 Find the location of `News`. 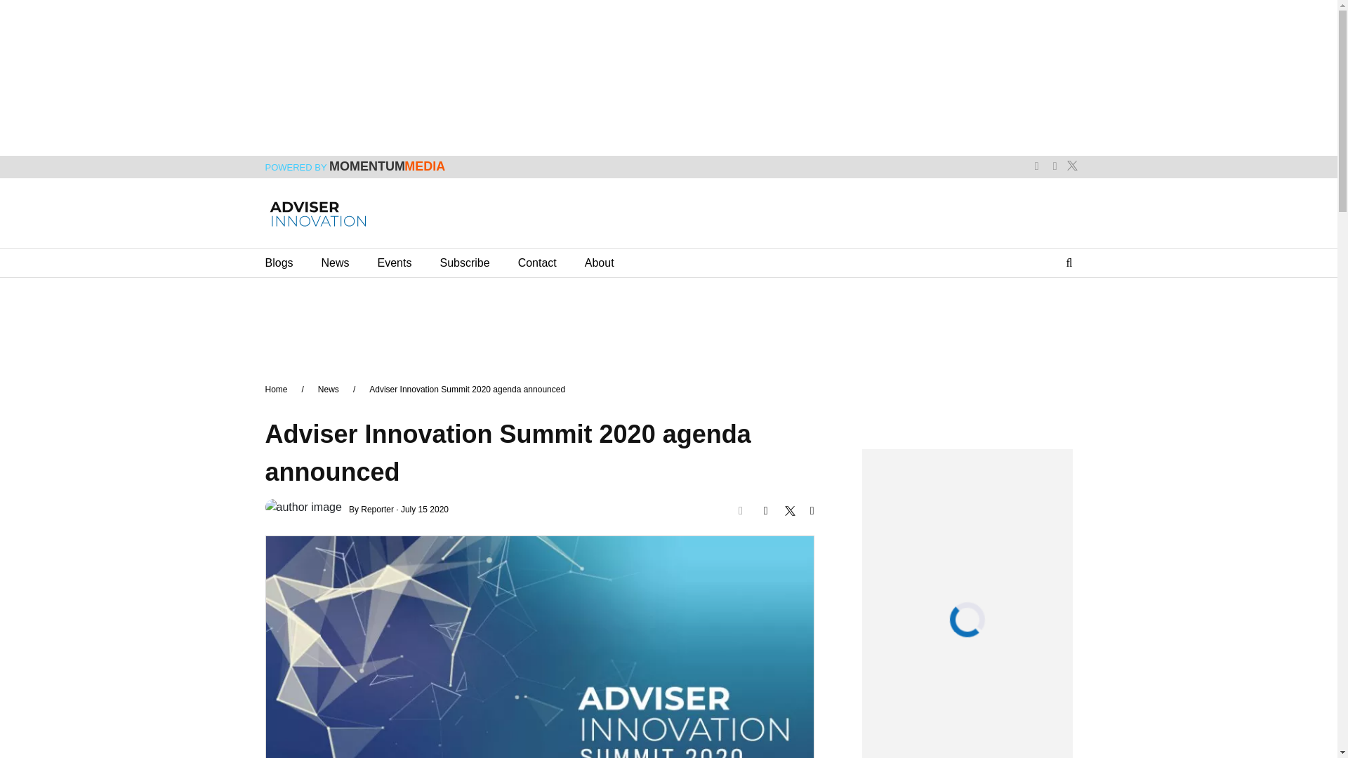

News is located at coordinates (329, 389).